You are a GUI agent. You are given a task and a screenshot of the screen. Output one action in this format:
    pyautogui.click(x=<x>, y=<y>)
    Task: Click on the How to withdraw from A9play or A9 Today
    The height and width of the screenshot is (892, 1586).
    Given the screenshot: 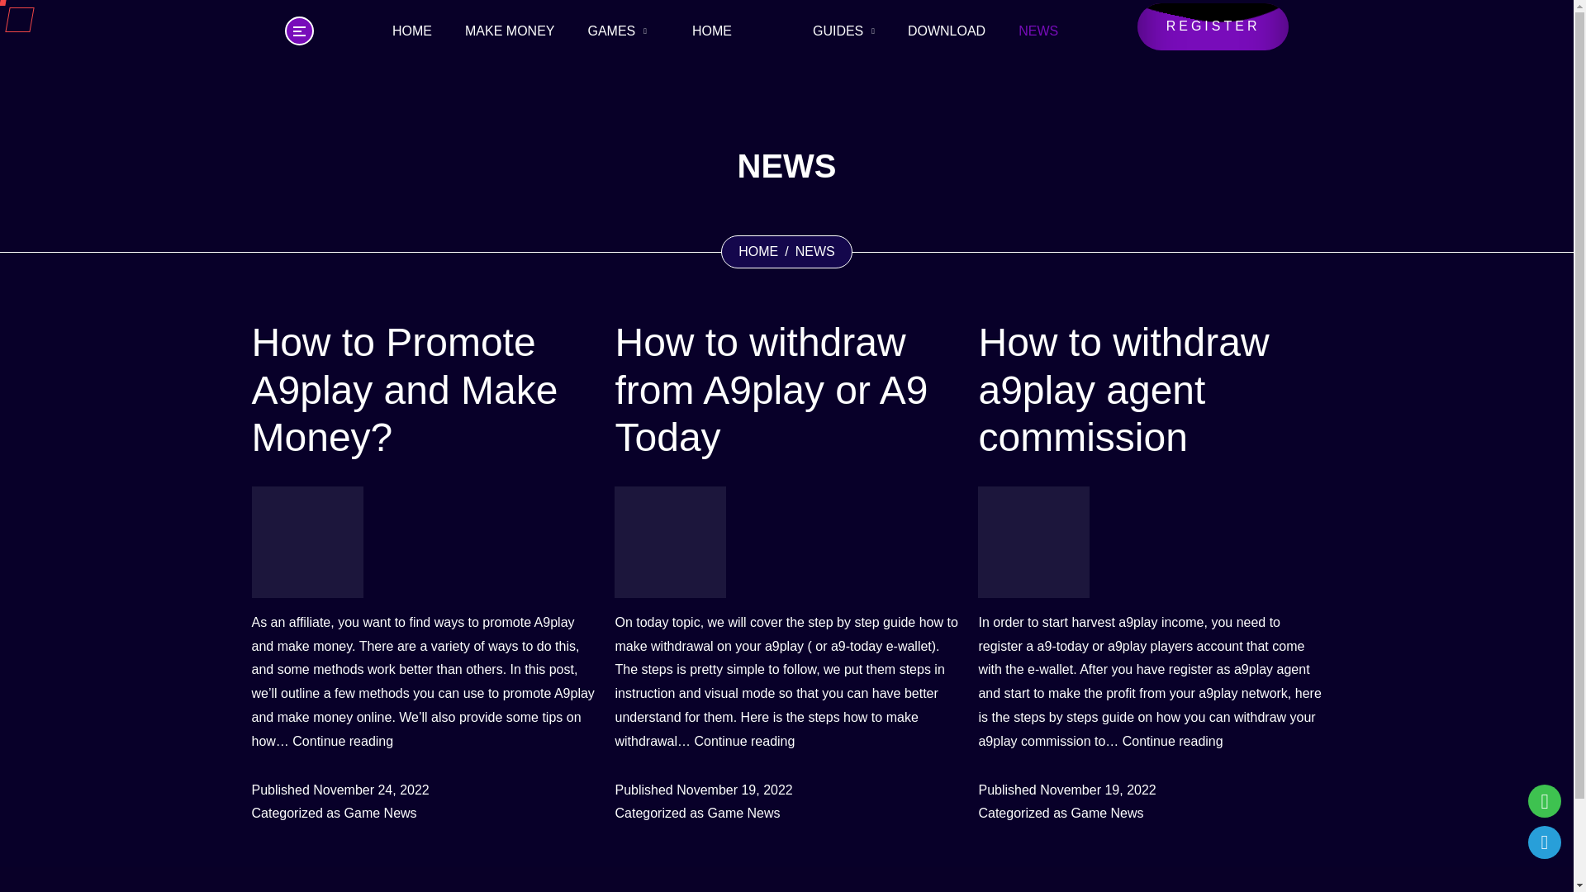 What is the action you would take?
    pyautogui.click(x=786, y=390)
    